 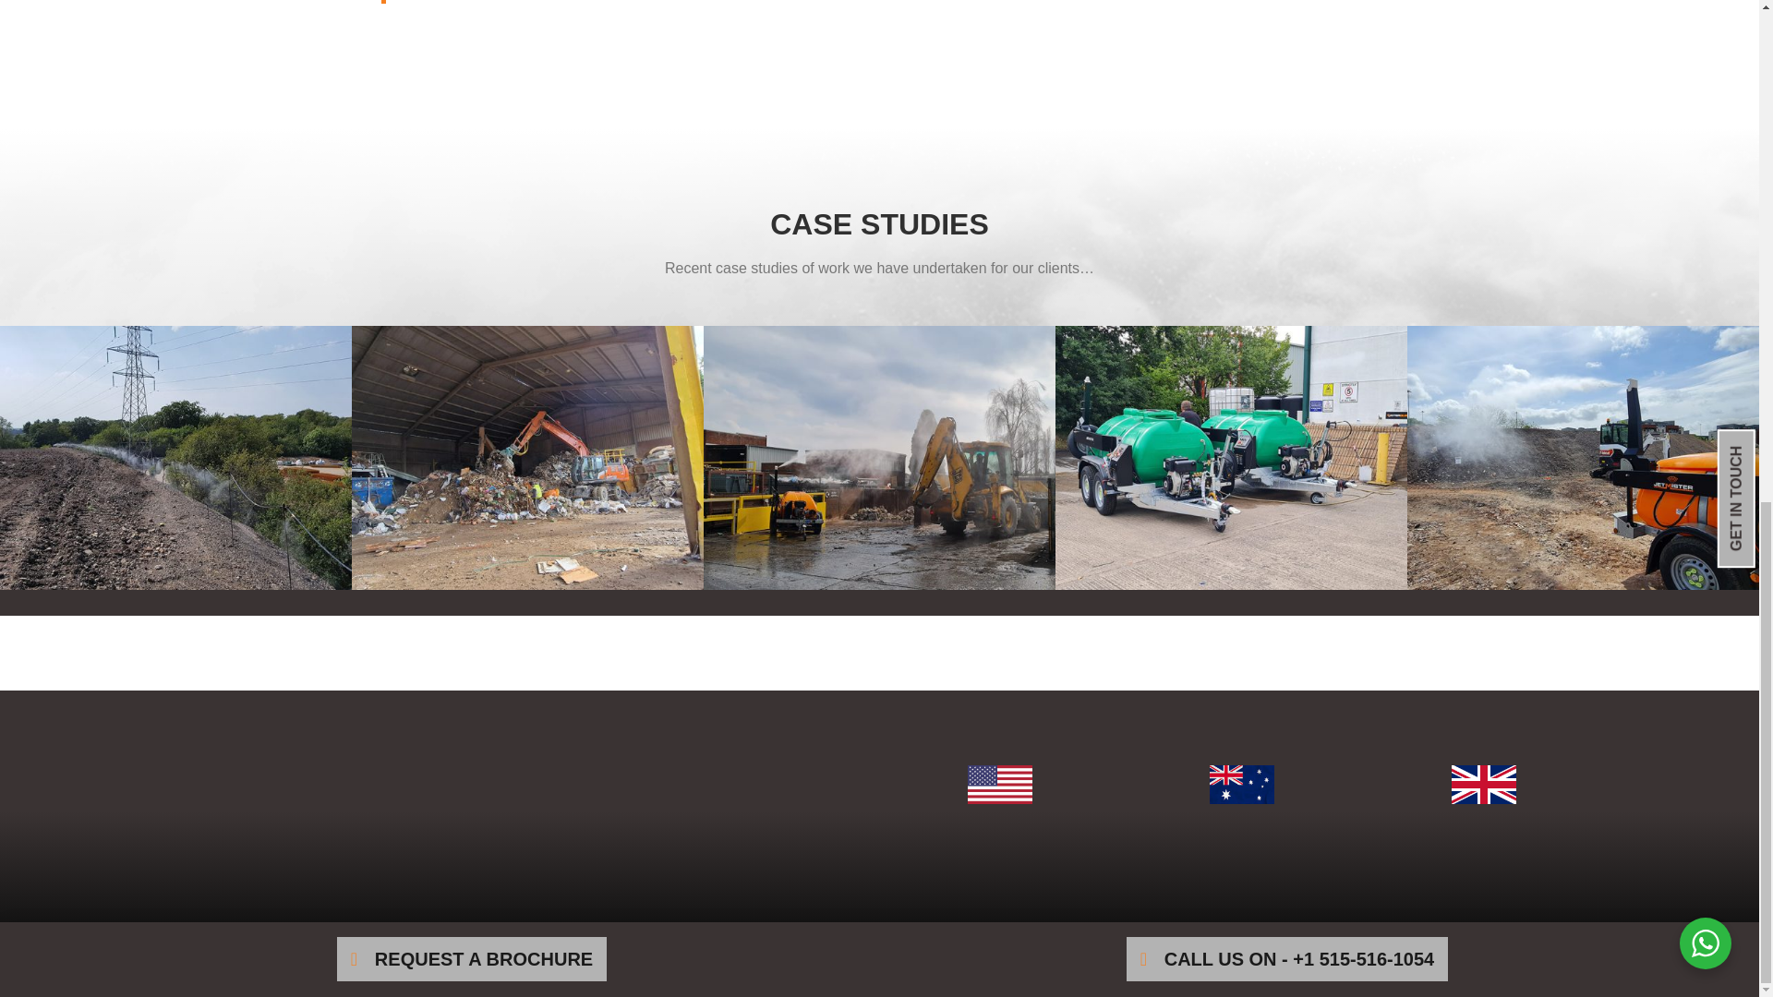 What do you see at coordinates (1241, 785) in the screenshot?
I see `Australia` at bounding box center [1241, 785].